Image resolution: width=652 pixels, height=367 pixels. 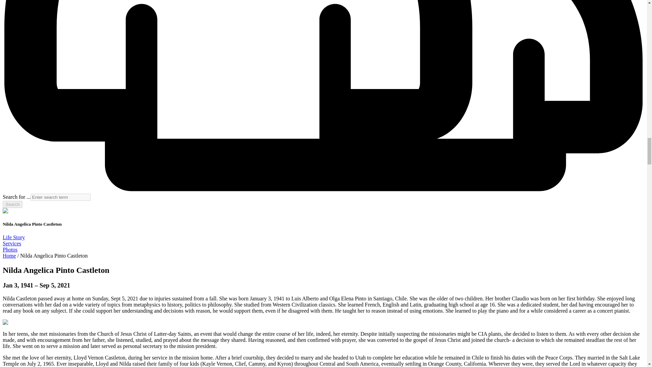 What do you see at coordinates (10, 249) in the screenshot?
I see `Photos` at bounding box center [10, 249].